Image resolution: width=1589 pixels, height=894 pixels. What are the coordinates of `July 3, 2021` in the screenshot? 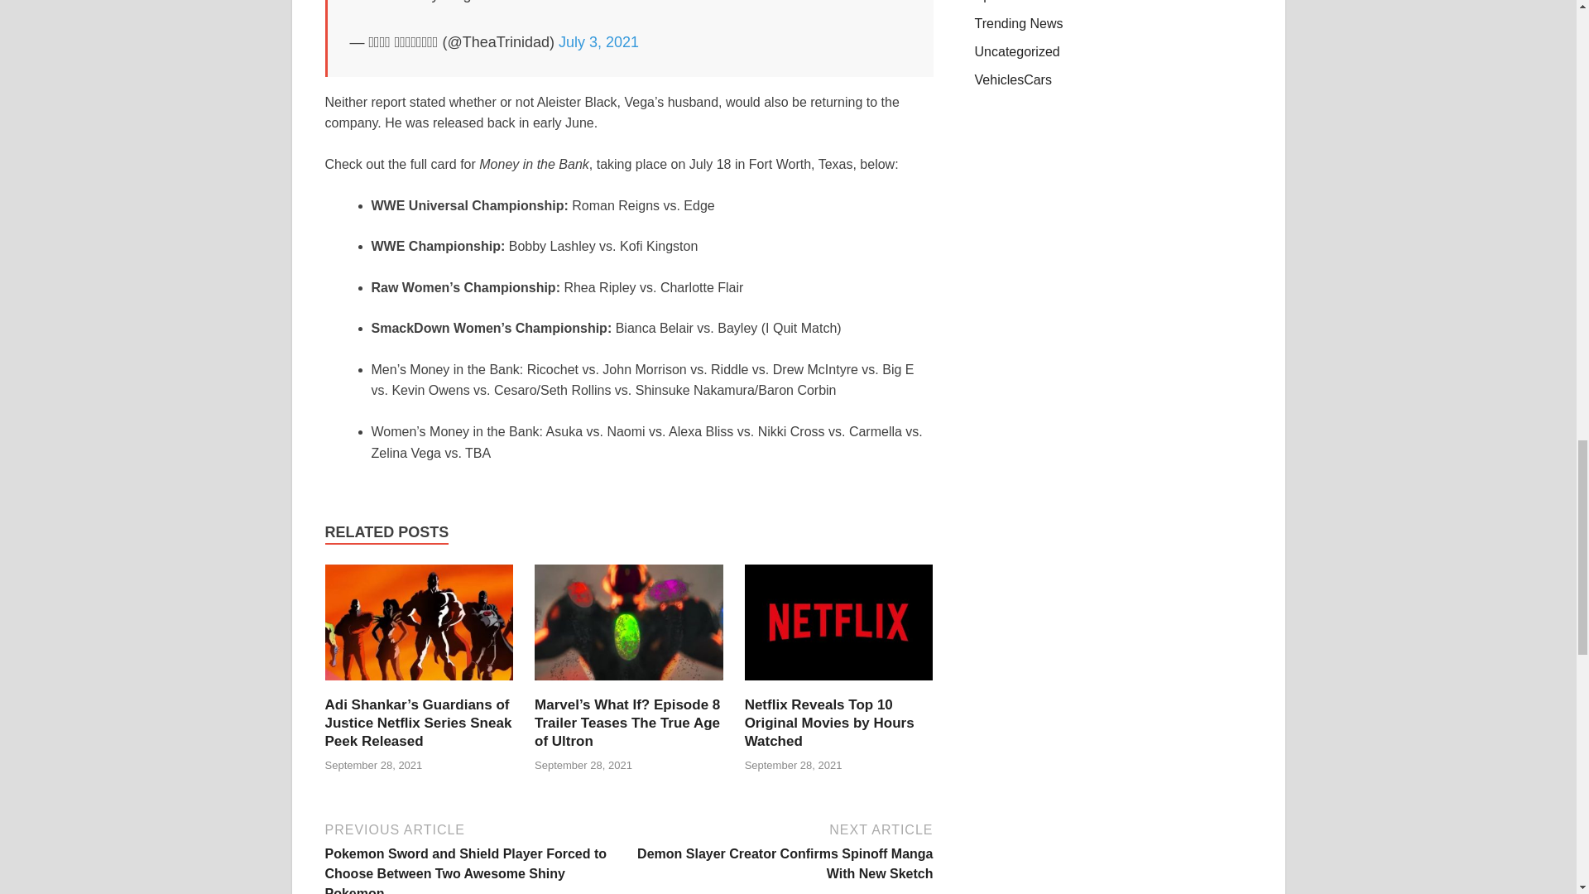 It's located at (598, 41).